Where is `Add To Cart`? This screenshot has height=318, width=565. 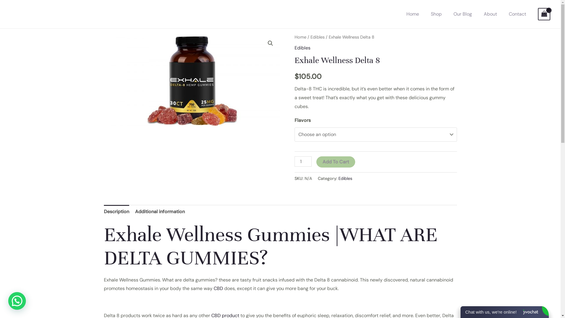 Add To Cart is located at coordinates (336, 162).